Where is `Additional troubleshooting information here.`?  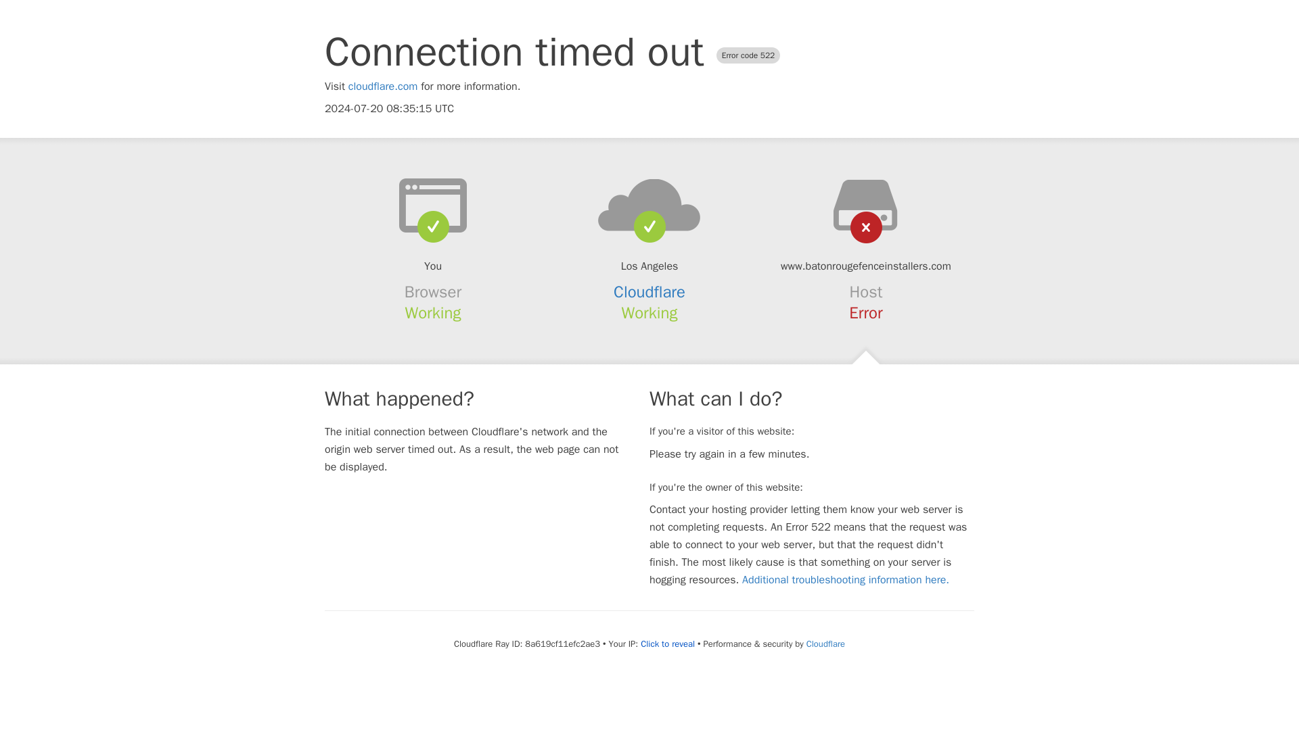 Additional troubleshooting information here. is located at coordinates (846, 580).